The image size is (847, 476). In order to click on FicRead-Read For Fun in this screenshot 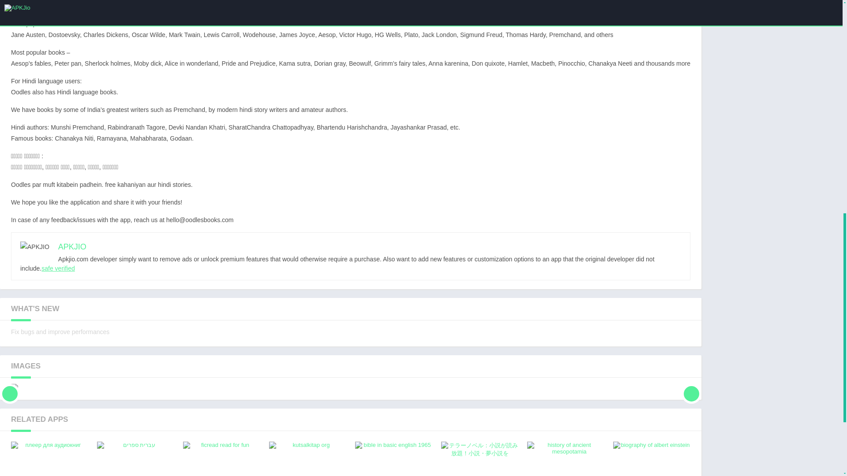, I will do `click(221, 459)`.